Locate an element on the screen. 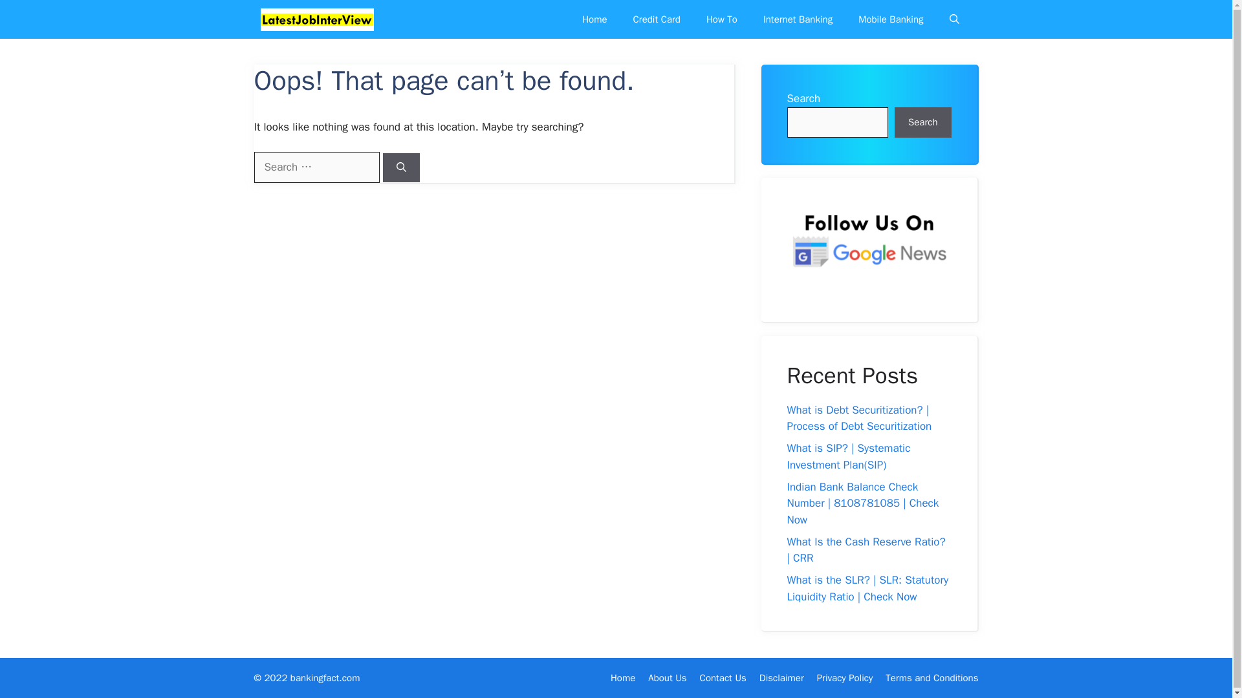 This screenshot has width=1242, height=698. Home is located at coordinates (594, 19).